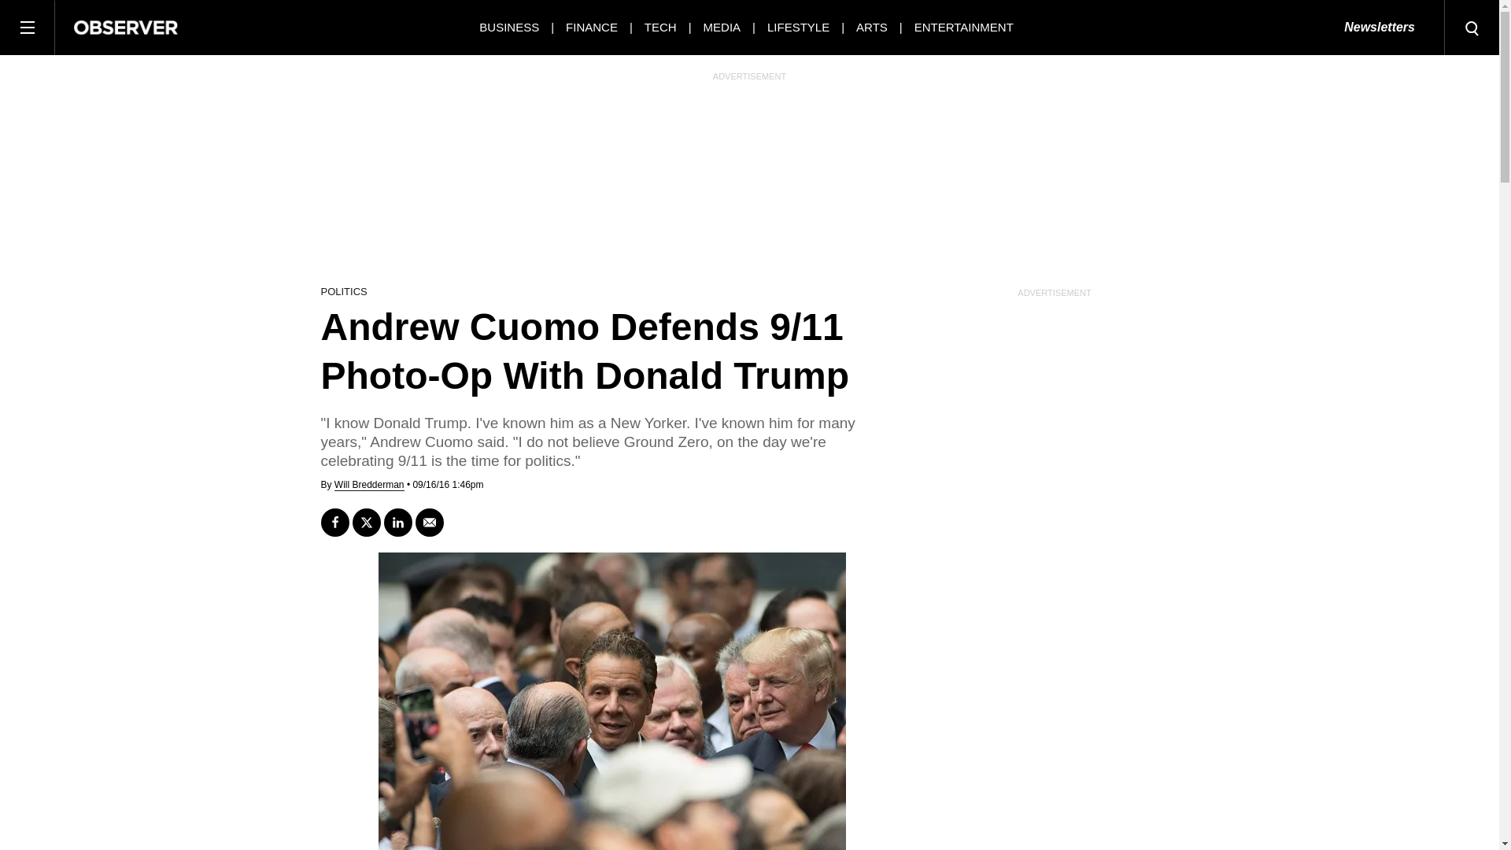 The height and width of the screenshot is (850, 1511). Describe the element at coordinates (963, 27) in the screenshot. I see `ENTERTAINMENT` at that location.